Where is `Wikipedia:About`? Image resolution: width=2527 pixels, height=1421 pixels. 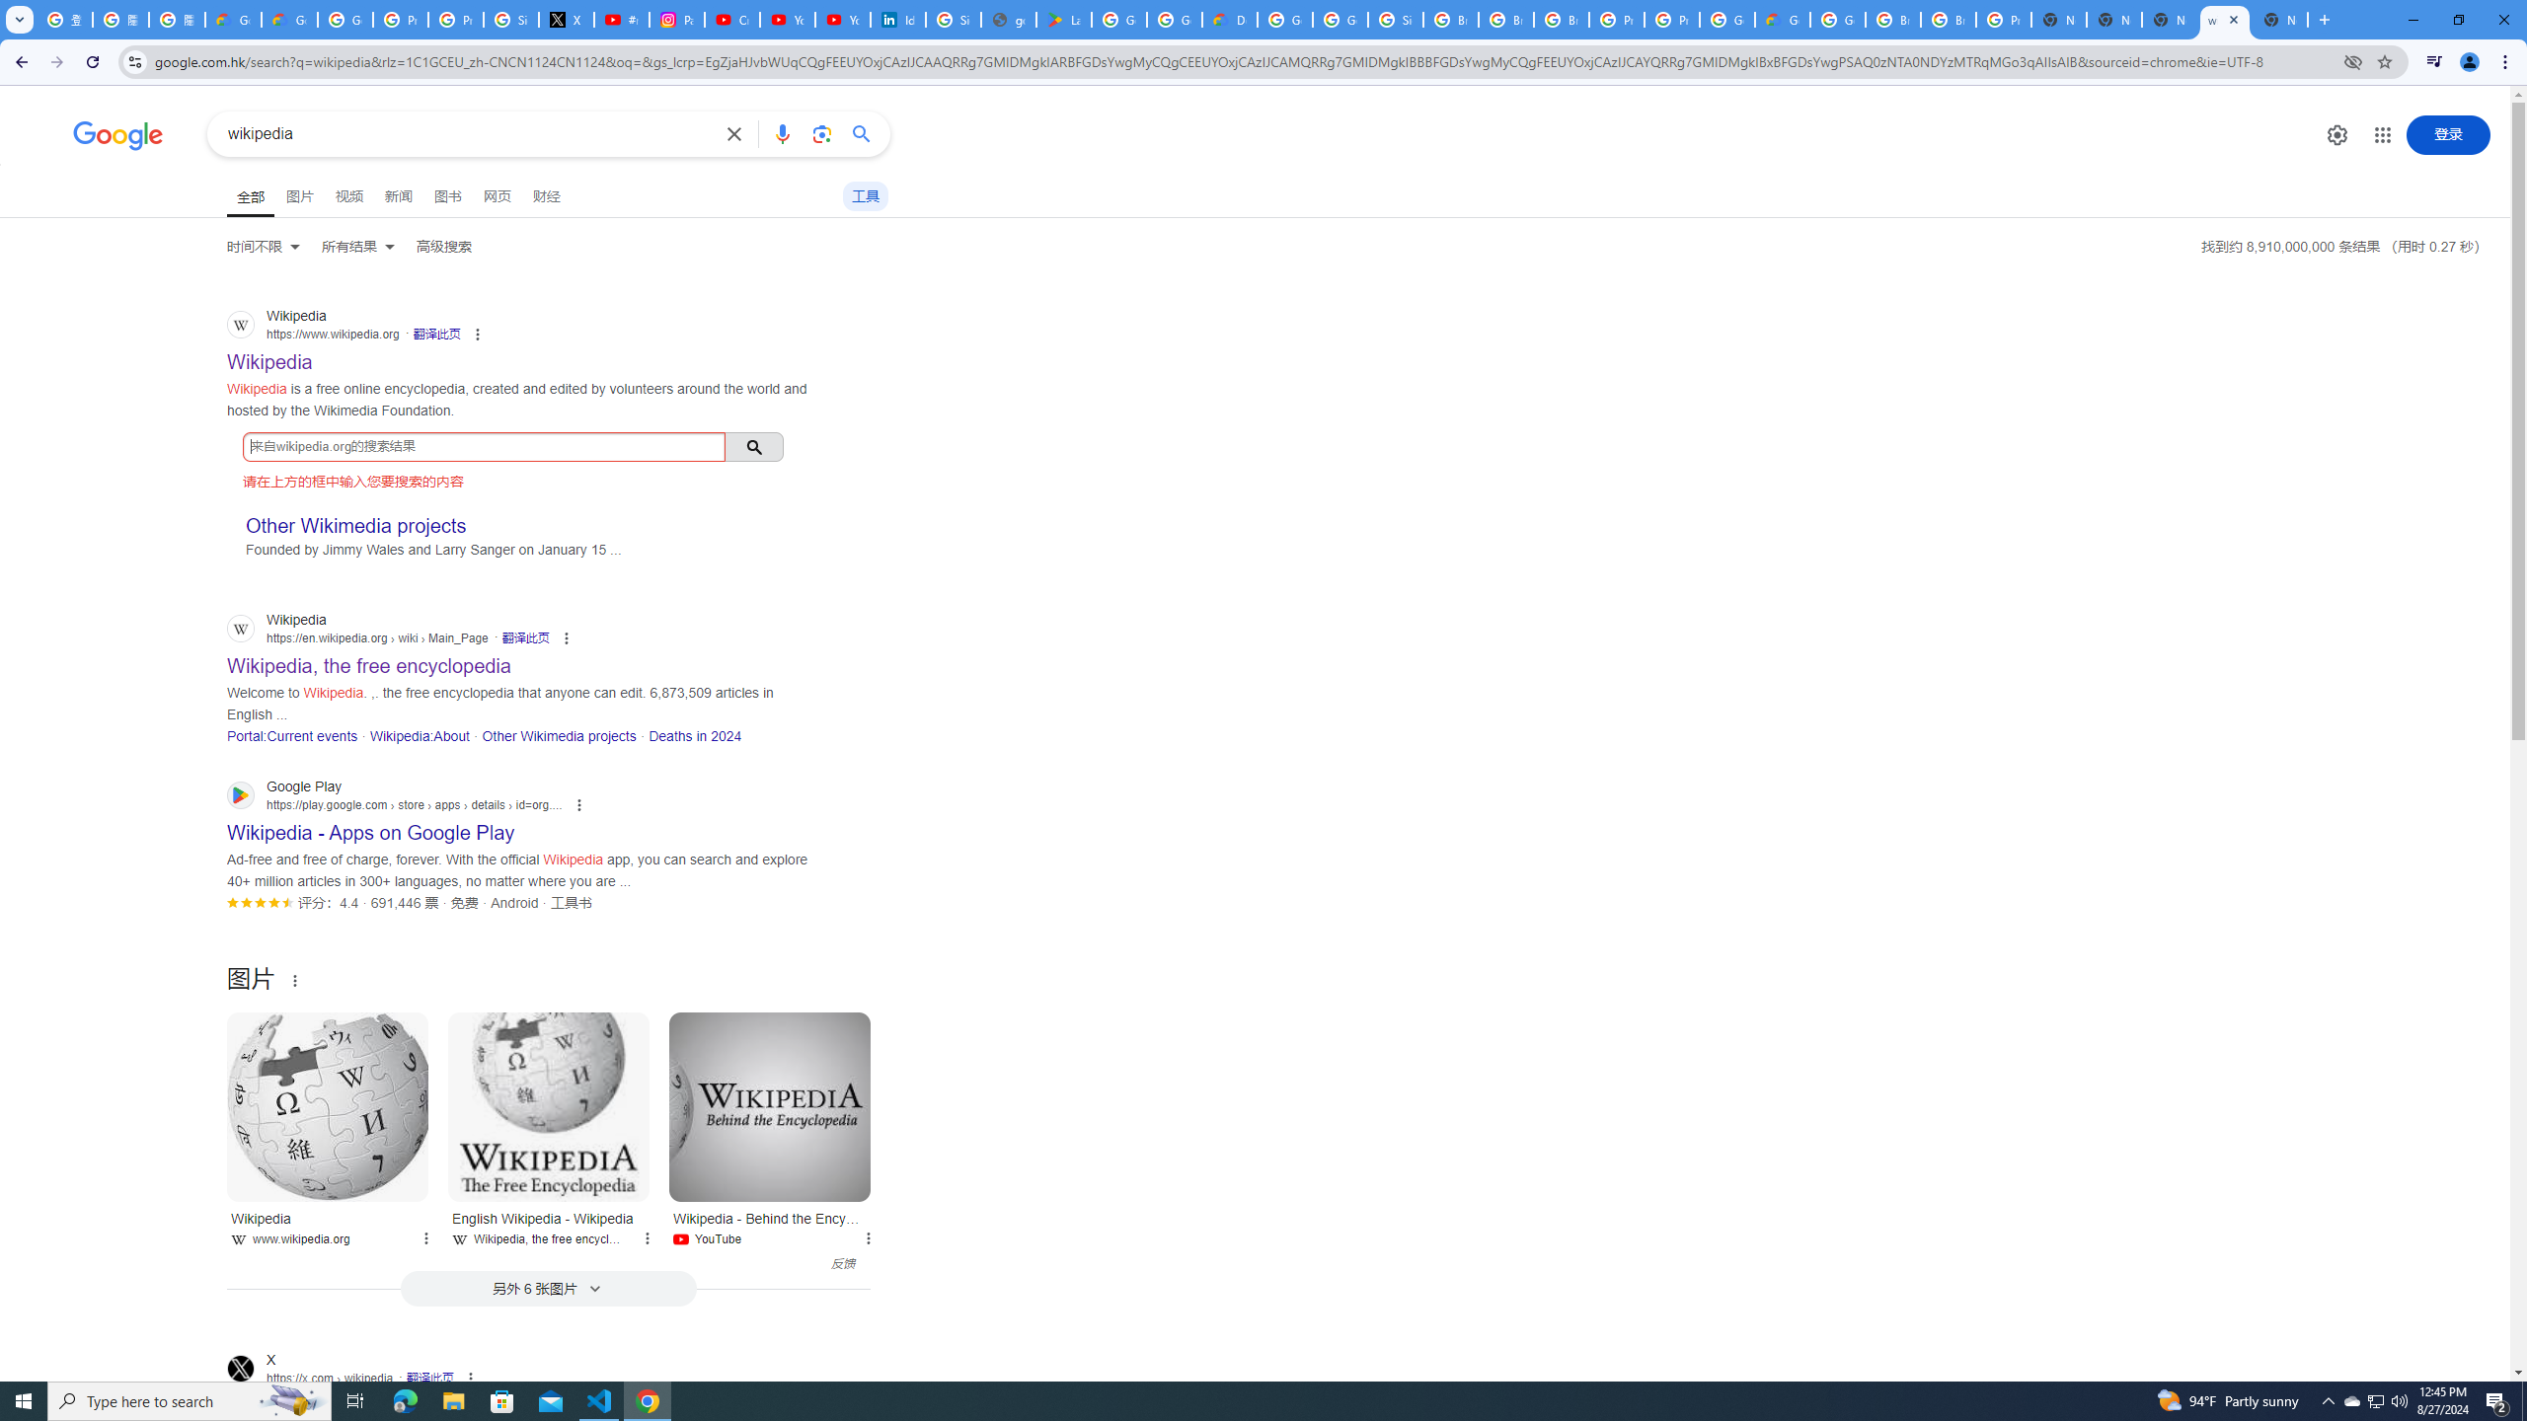
Wikipedia:About is located at coordinates (419, 736).